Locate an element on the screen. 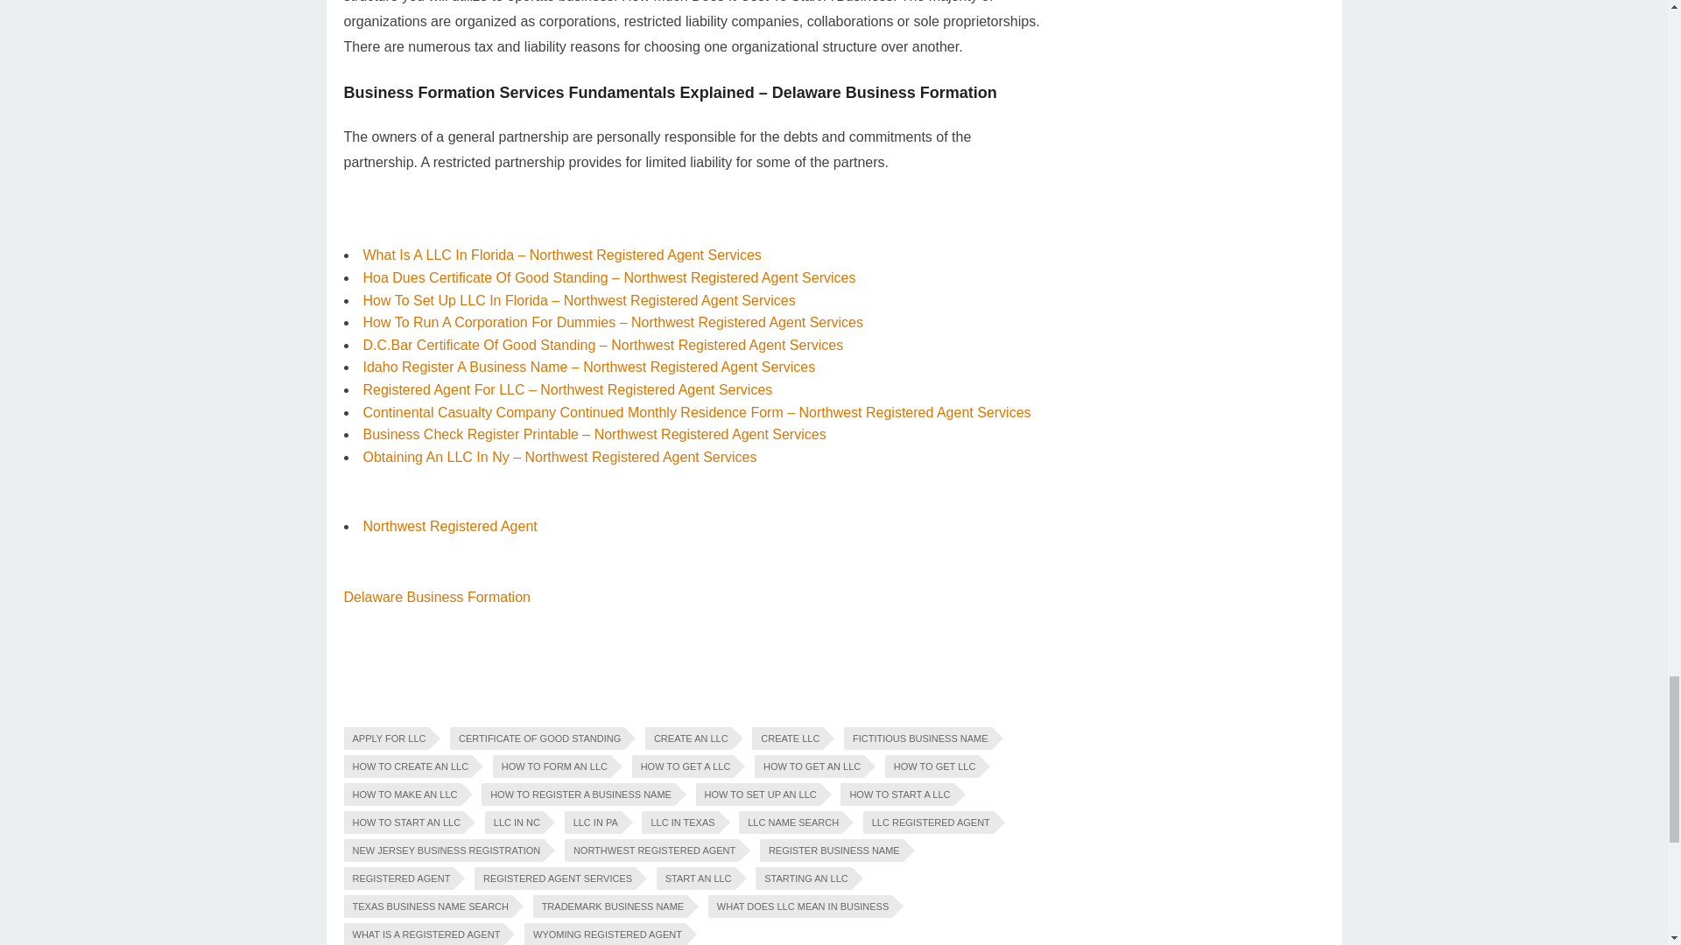  FICTITIOUS BUSINESS NAME is located at coordinates (918, 738).